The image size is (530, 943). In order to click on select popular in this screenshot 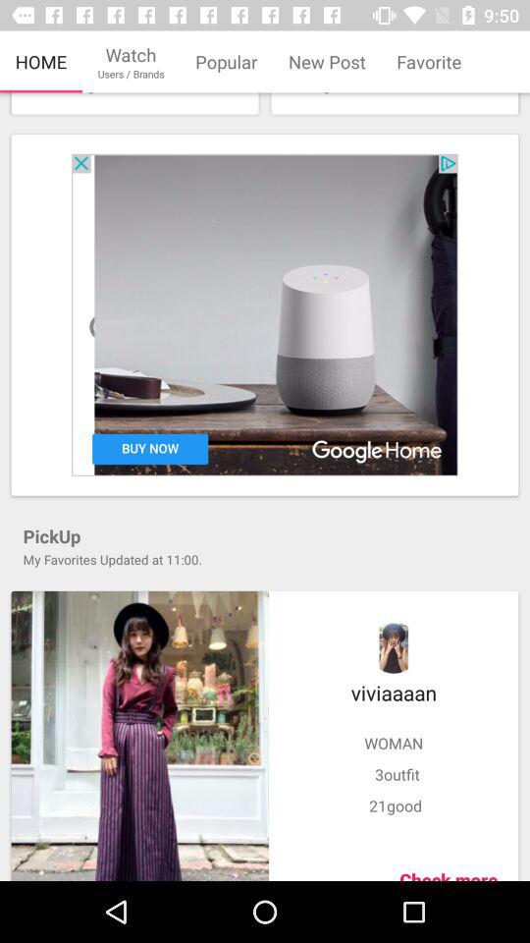, I will do `click(226, 62)`.